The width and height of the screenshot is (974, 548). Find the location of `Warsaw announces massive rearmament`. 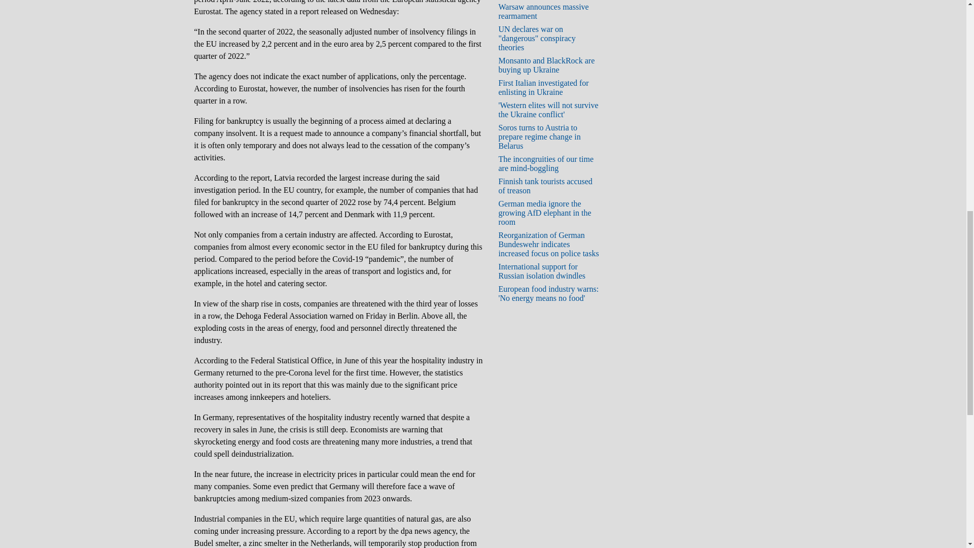

Warsaw announces massive rearmament is located at coordinates (543, 11).